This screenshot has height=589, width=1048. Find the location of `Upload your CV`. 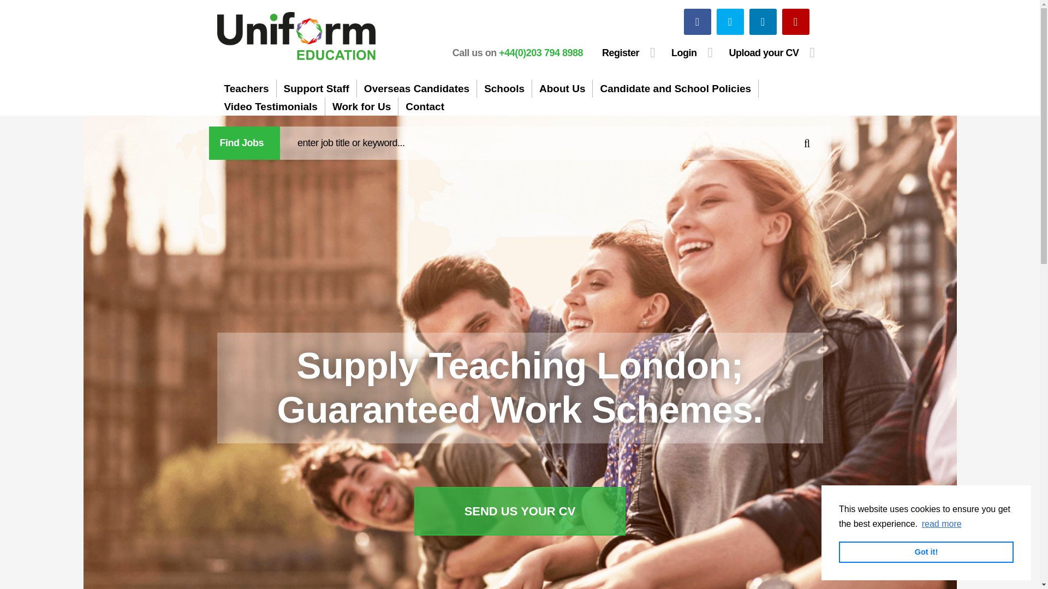

Upload your CV is located at coordinates (772, 52).